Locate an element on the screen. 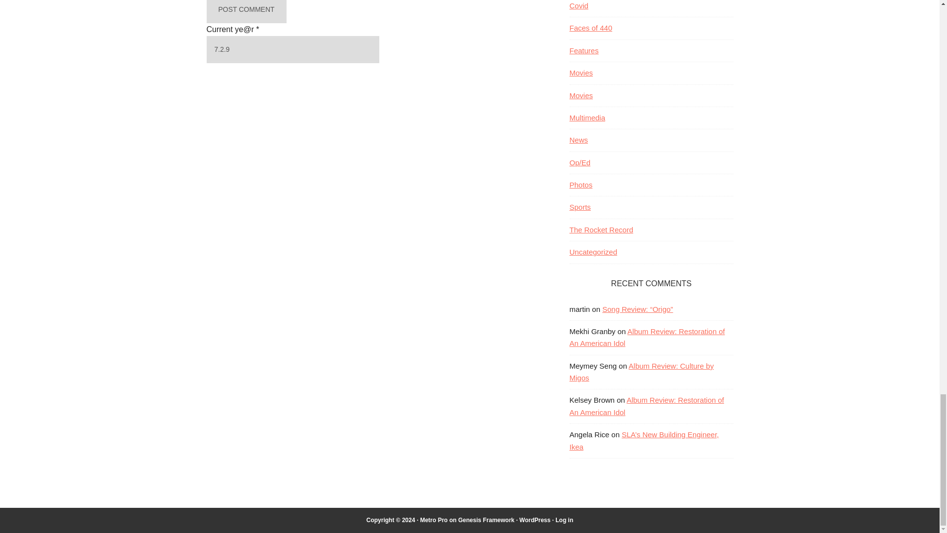 The image size is (947, 533). Features is located at coordinates (583, 50).